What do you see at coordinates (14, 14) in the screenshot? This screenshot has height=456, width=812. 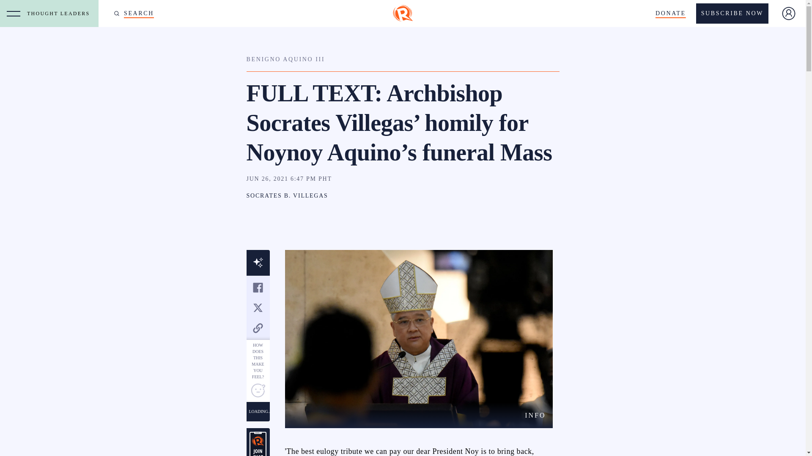 I see `OPEN NAVIGATION` at bounding box center [14, 14].